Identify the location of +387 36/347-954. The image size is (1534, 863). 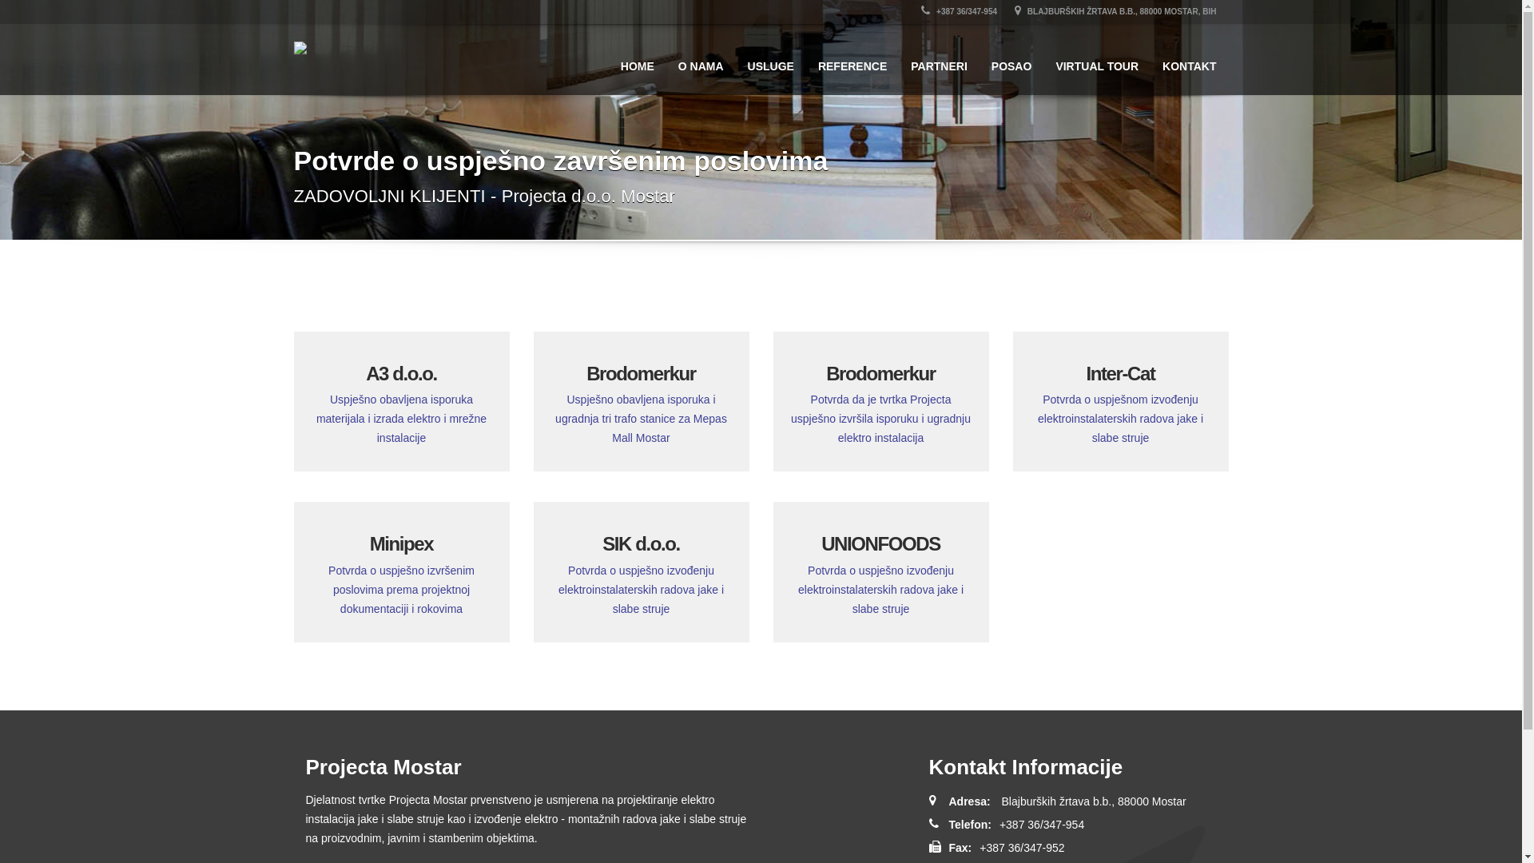
(959, 11).